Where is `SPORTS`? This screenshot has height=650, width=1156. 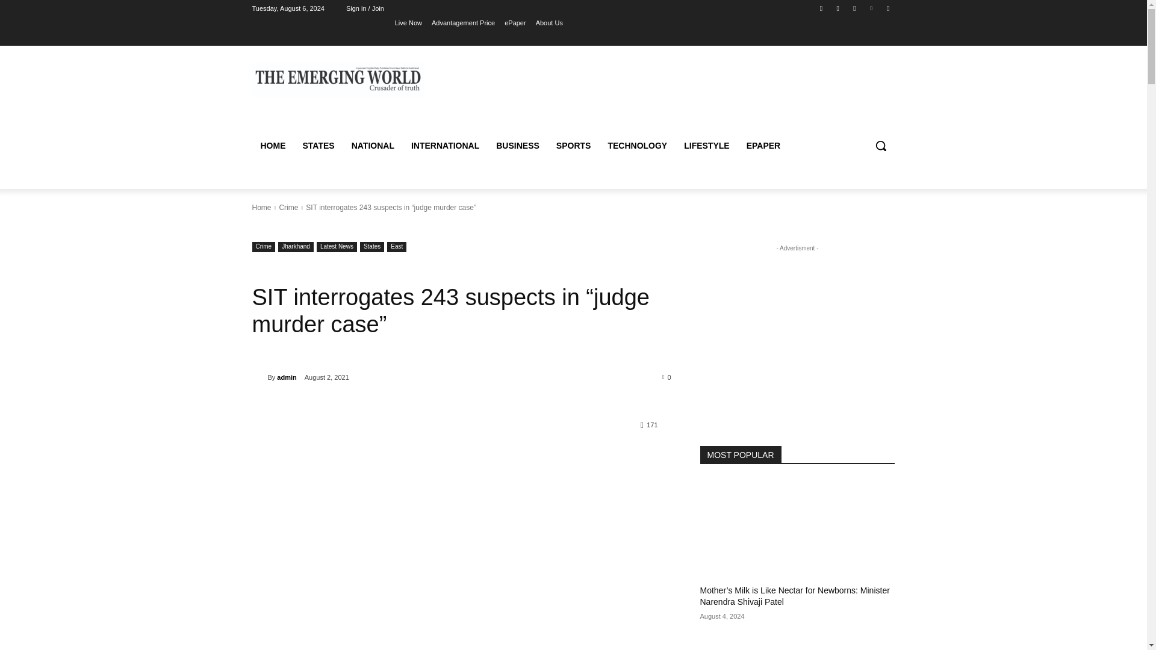 SPORTS is located at coordinates (574, 146).